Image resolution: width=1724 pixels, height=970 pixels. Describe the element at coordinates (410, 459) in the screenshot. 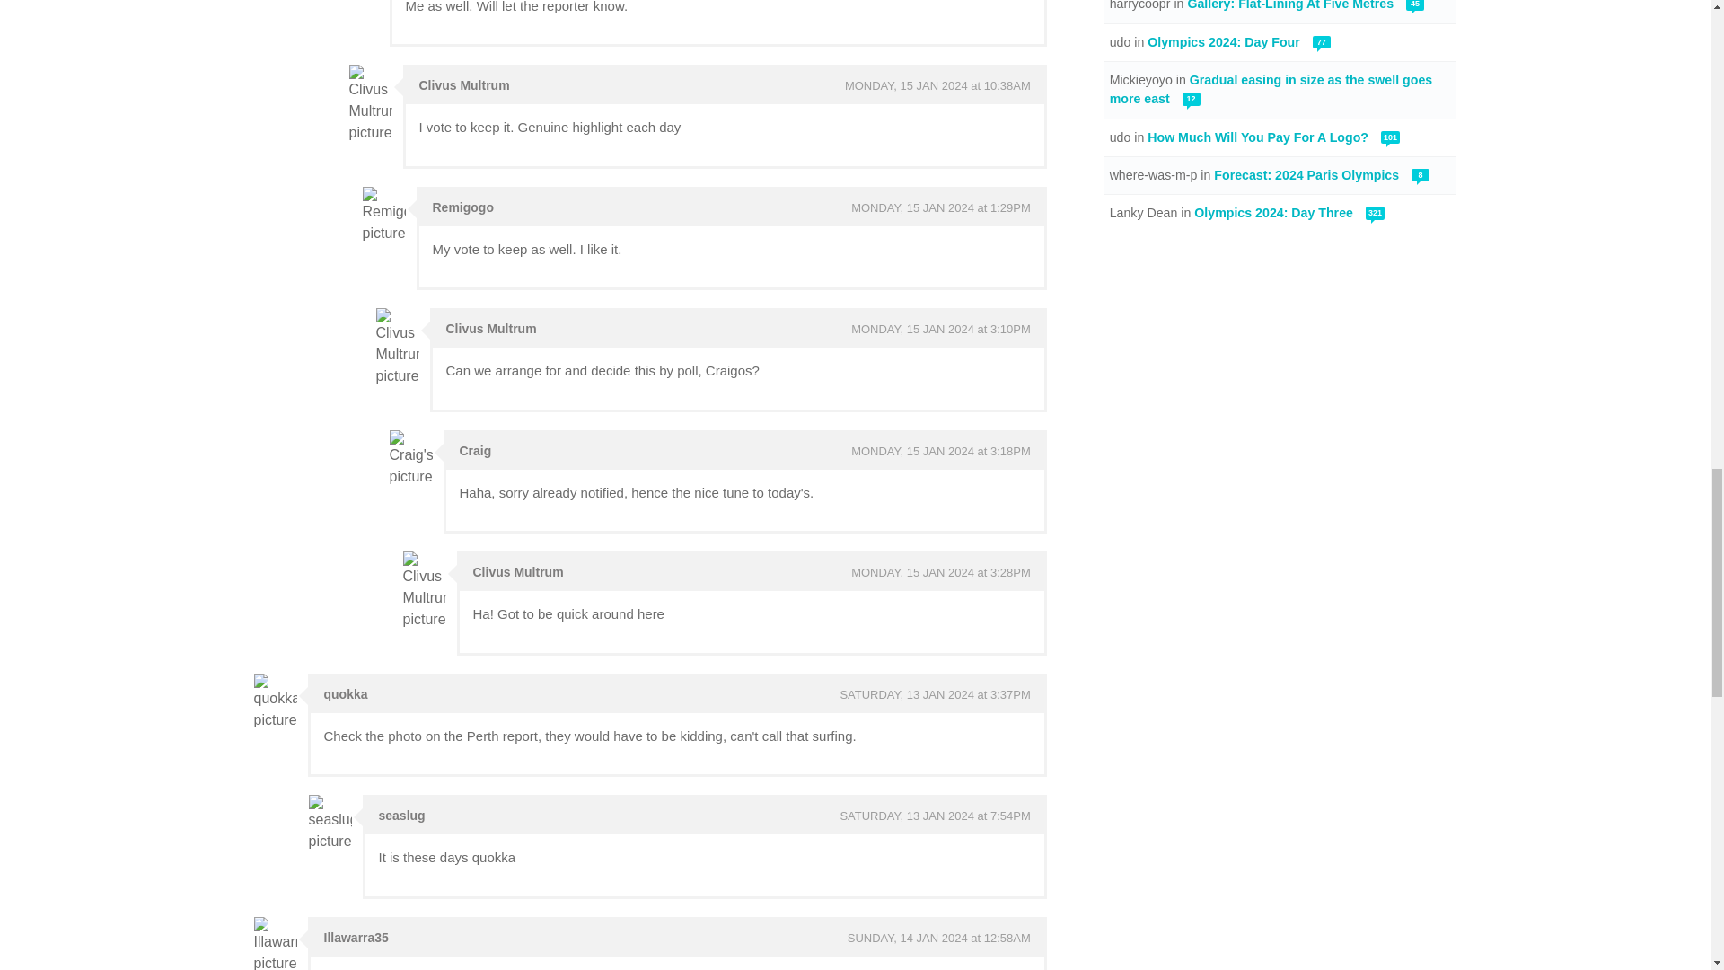

I see `Craig's picture` at that location.